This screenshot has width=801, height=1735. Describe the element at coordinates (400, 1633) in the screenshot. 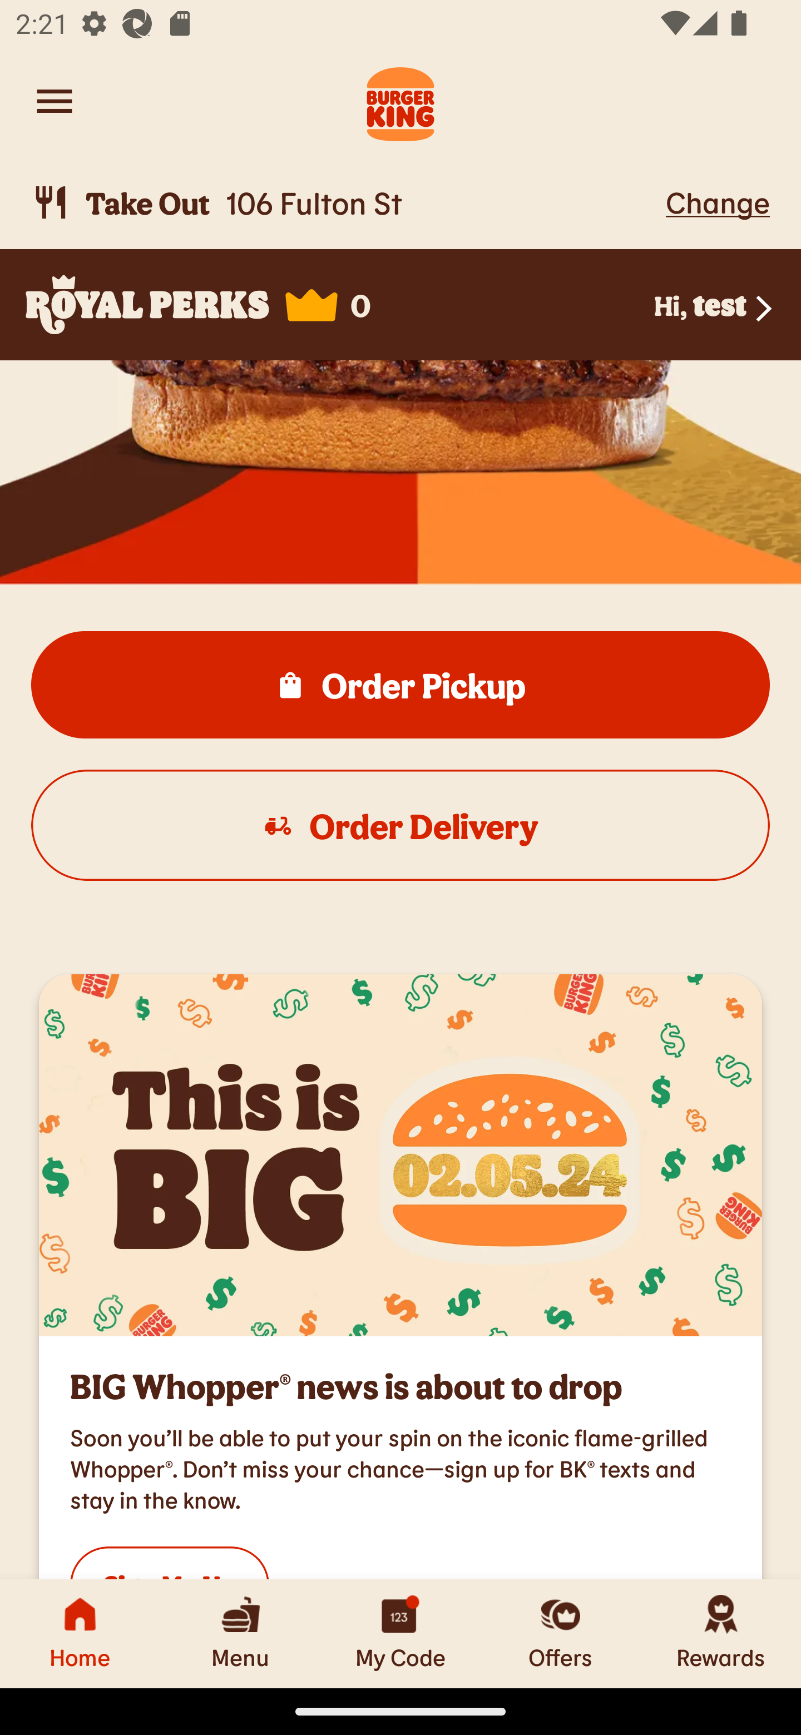

I see `My Code` at that location.